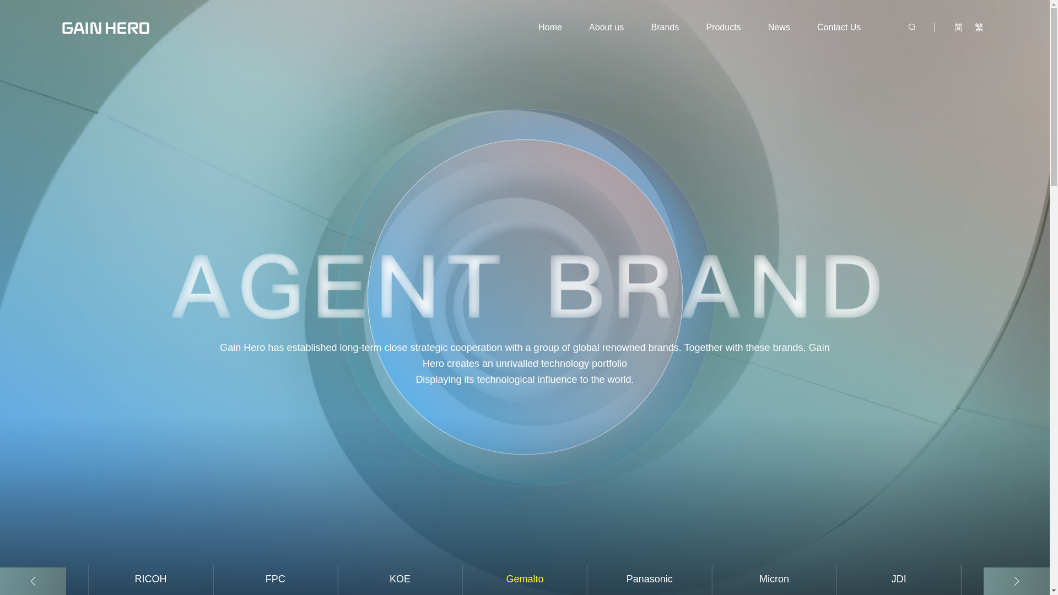  Describe the element at coordinates (898, 580) in the screenshot. I see `JDI` at that location.